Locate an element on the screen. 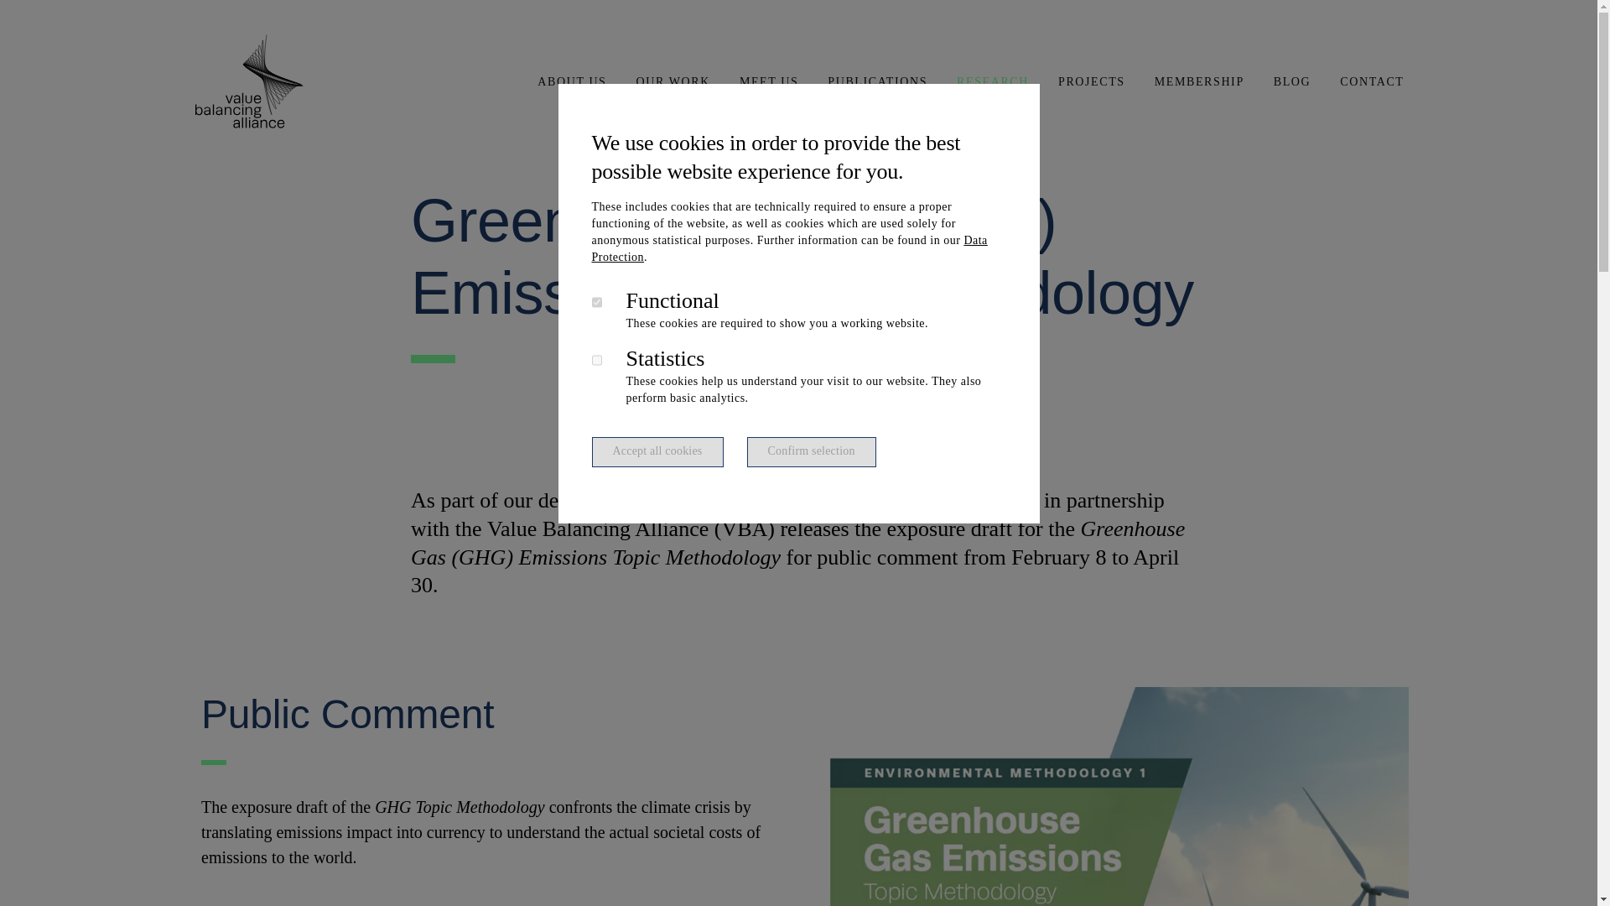 Image resolution: width=1610 pixels, height=906 pixels. on is located at coordinates (597, 361).